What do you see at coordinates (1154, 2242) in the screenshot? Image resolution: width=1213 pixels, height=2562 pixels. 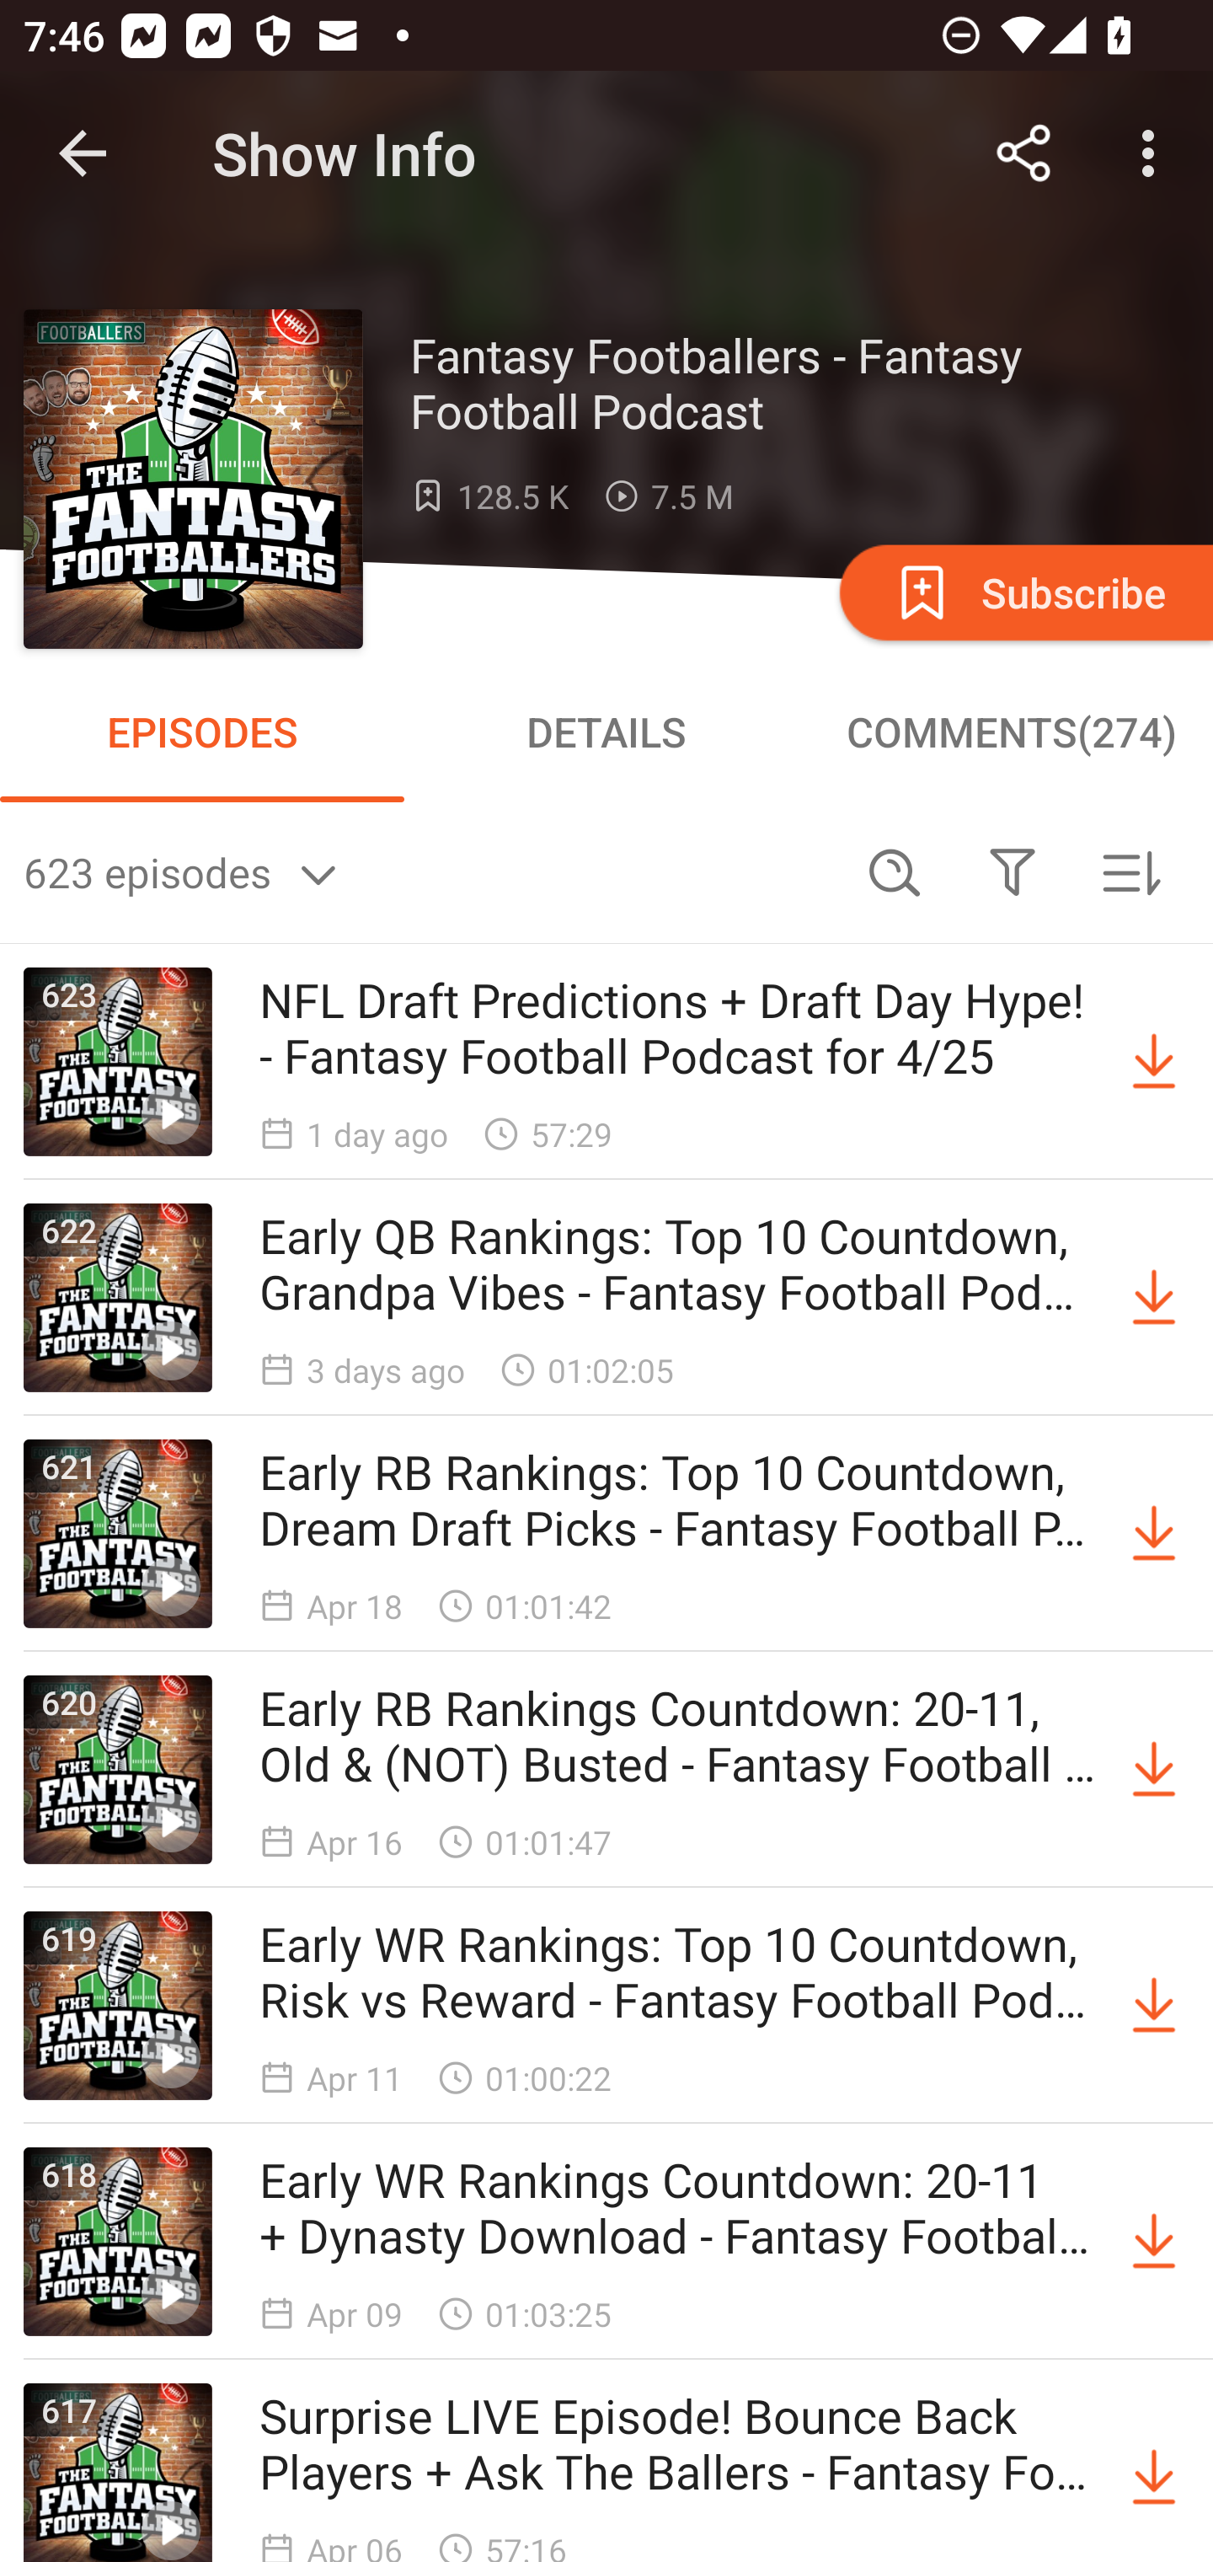 I see `Download` at bounding box center [1154, 2242].